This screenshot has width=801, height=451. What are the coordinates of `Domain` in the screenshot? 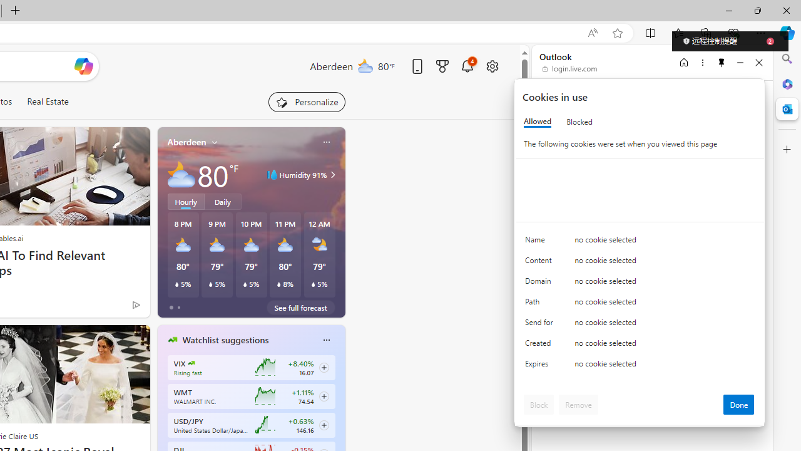 It's located at (541, 283).